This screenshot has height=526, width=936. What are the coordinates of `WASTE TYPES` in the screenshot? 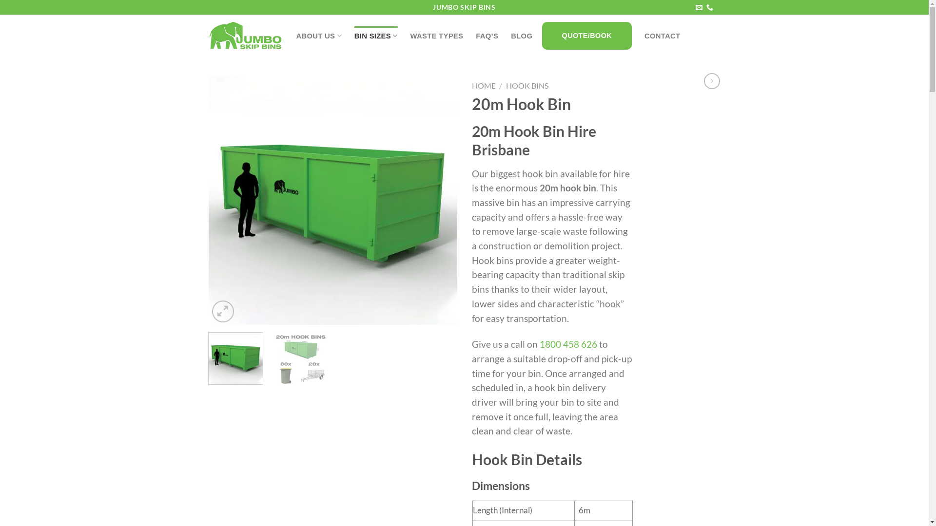 It's located at (437, 36).